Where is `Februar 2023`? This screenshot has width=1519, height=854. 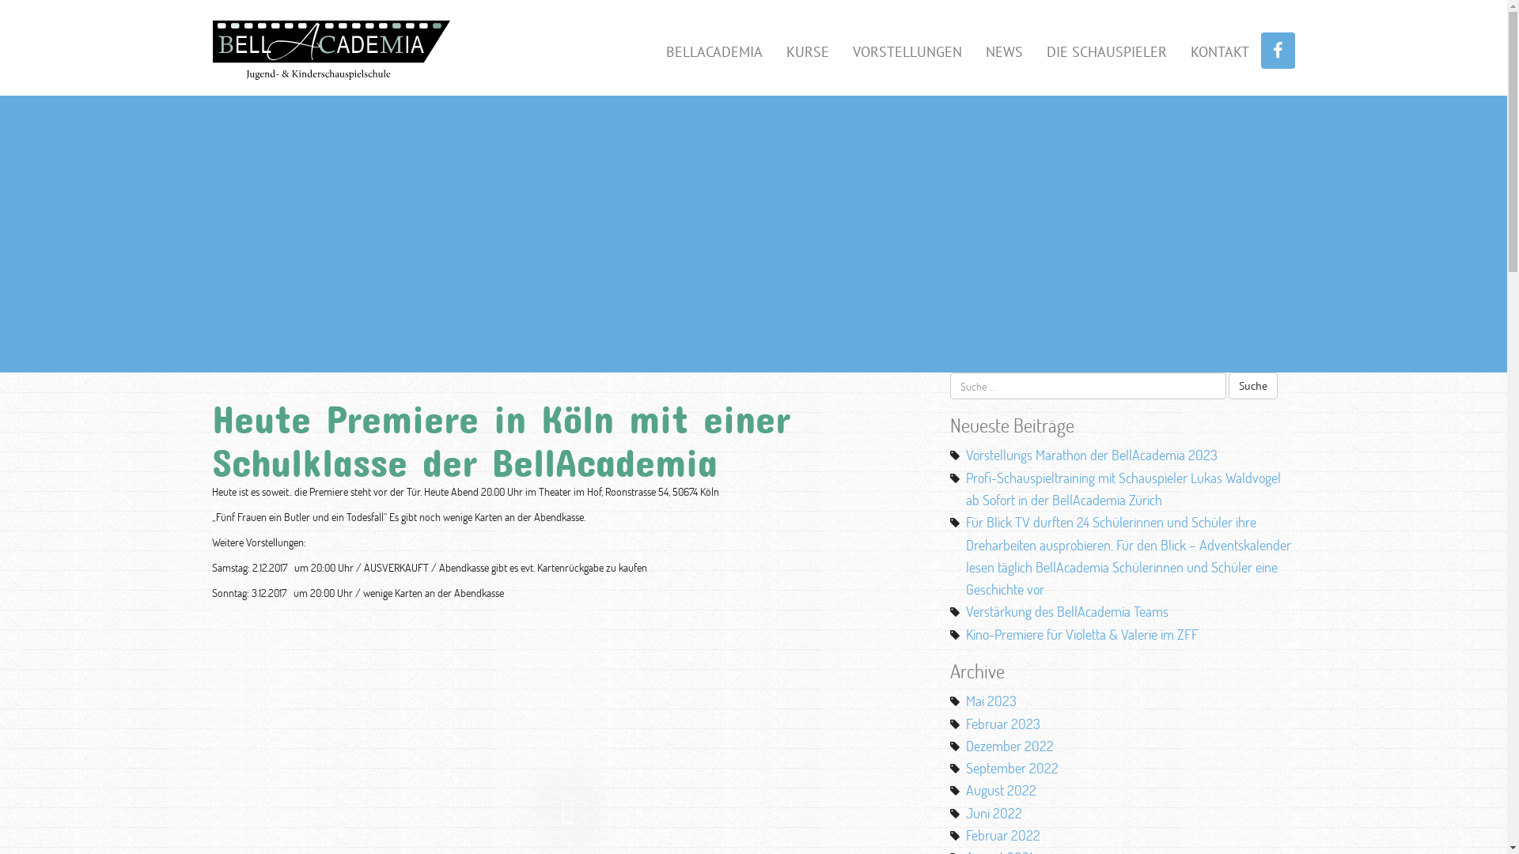 Februar 2023 is located at coordinates (1003, 724).